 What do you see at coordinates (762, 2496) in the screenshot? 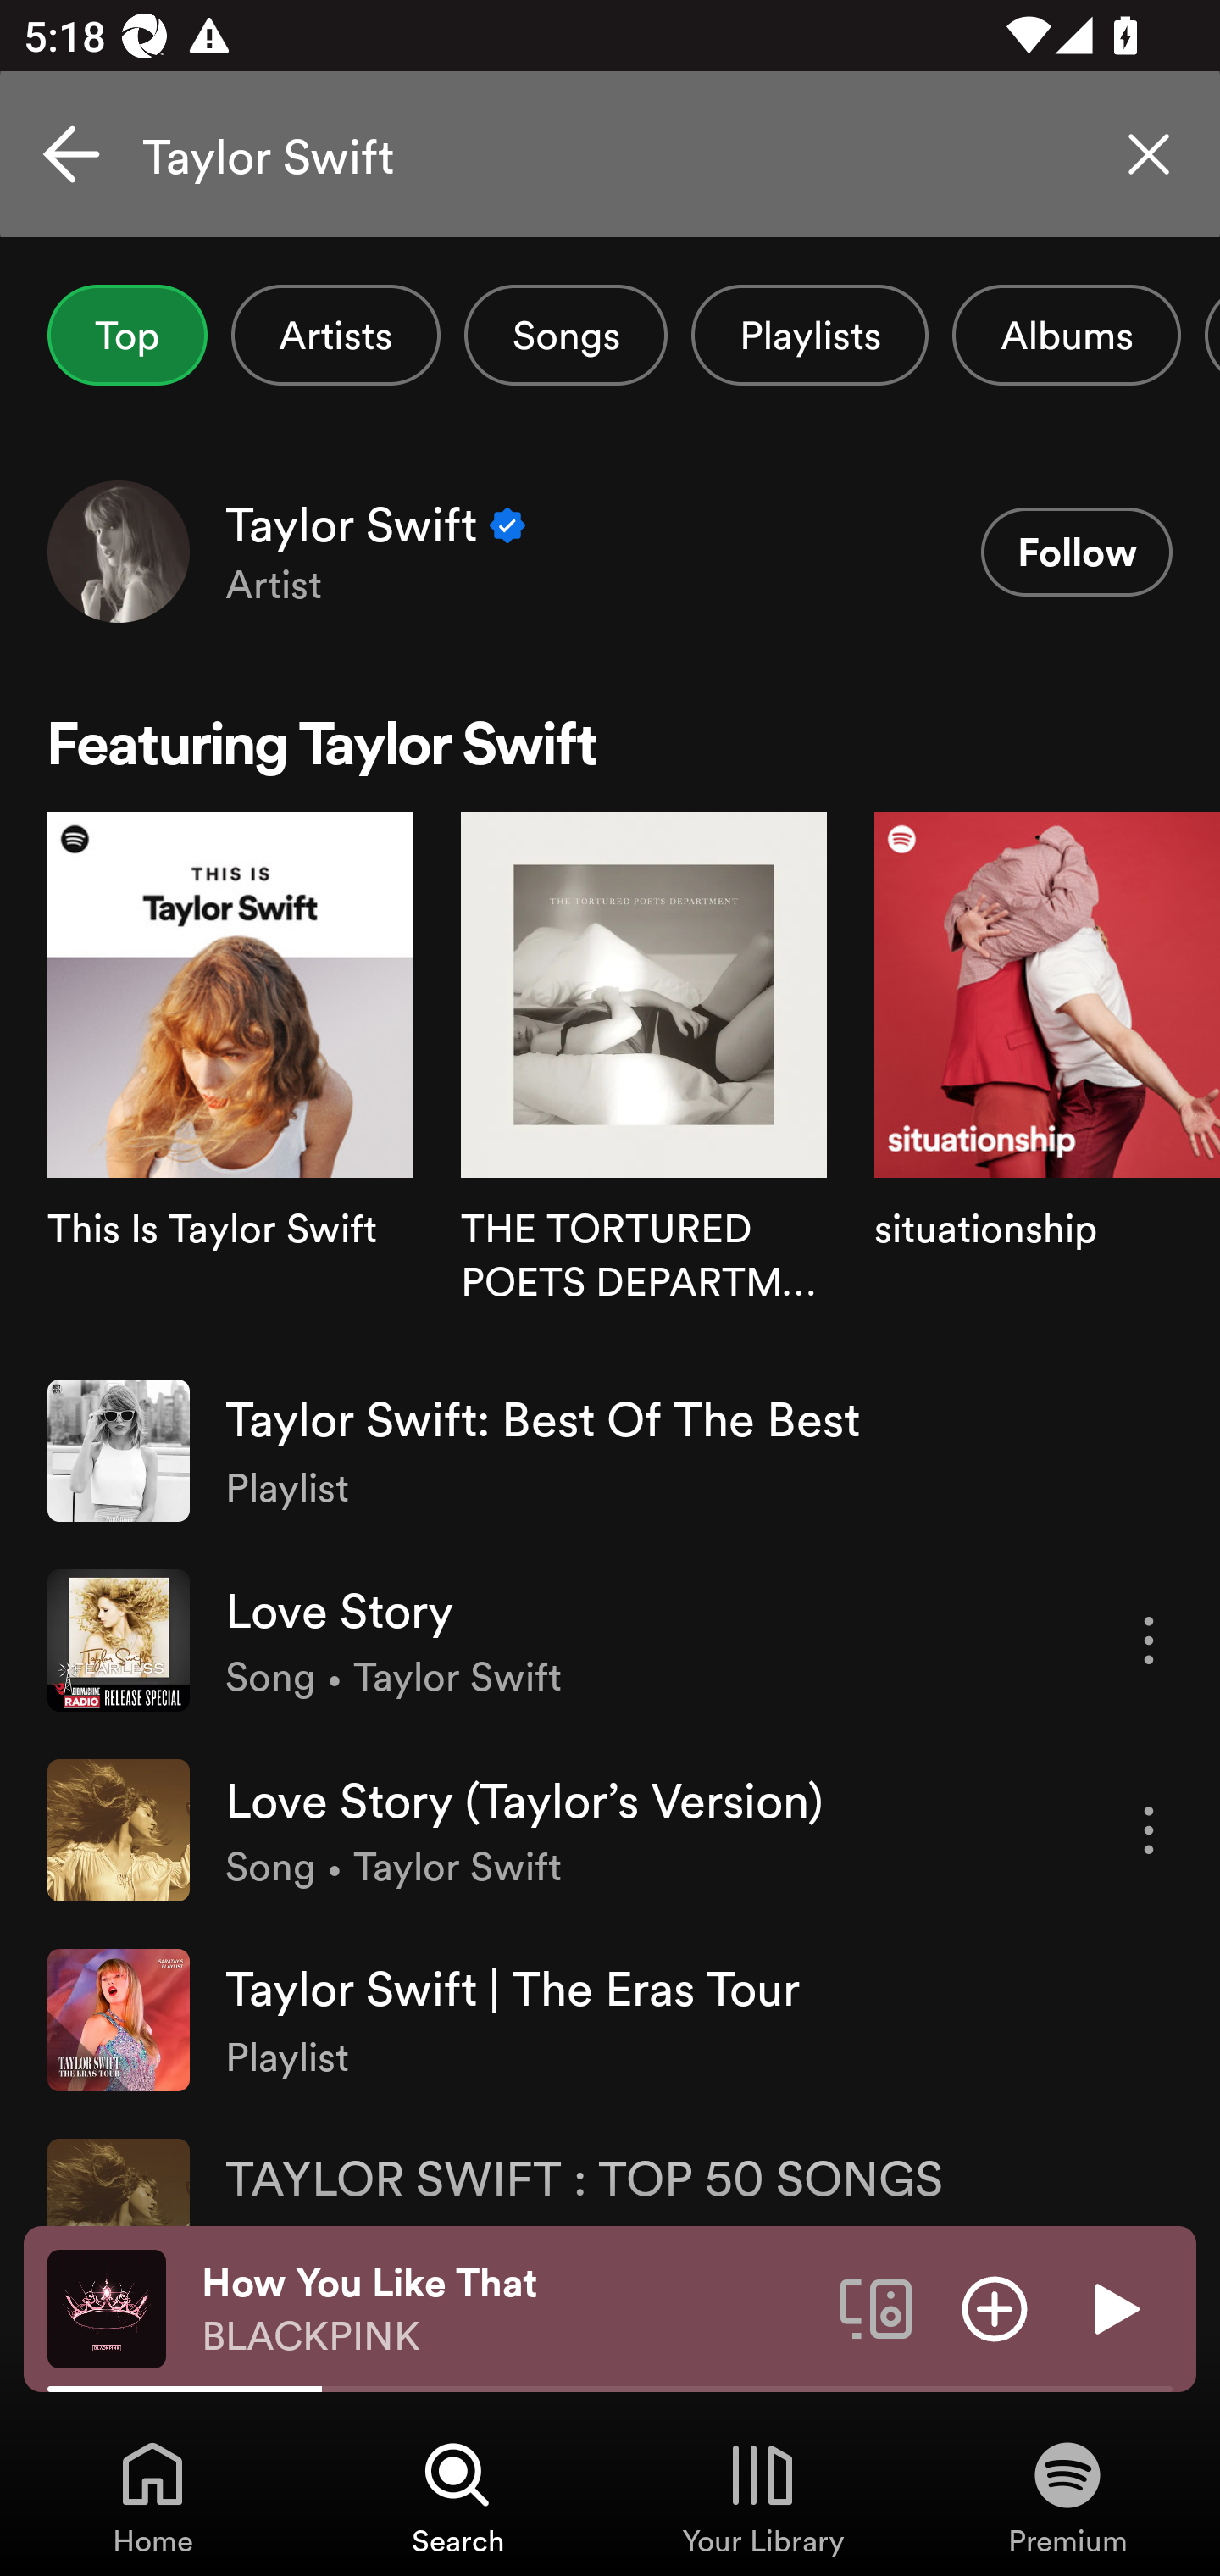
I see `Your Library, Tab 3 of 4 Your Library Your Library` at bounding box center [762, 2496].